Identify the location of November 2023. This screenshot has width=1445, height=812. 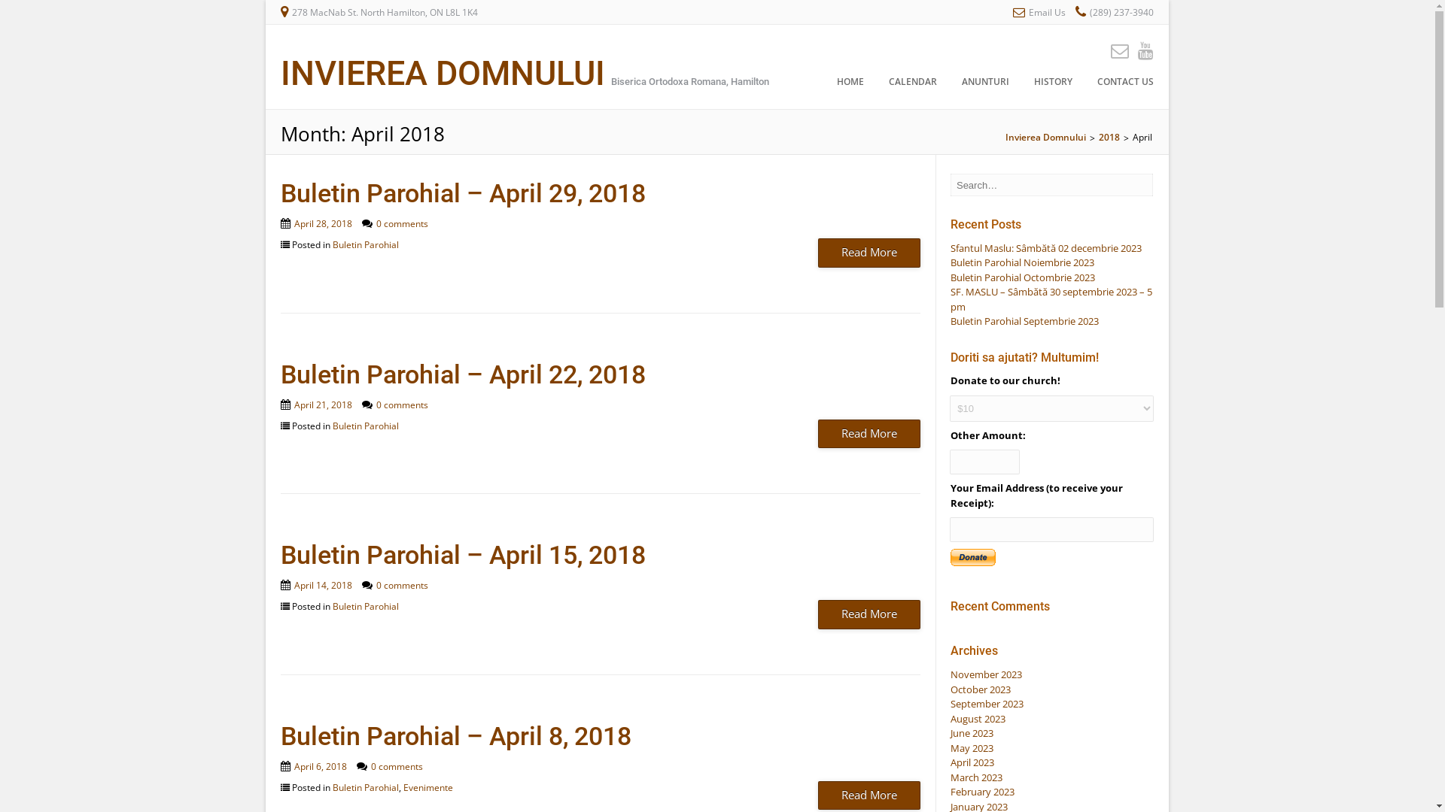
(986, 674).